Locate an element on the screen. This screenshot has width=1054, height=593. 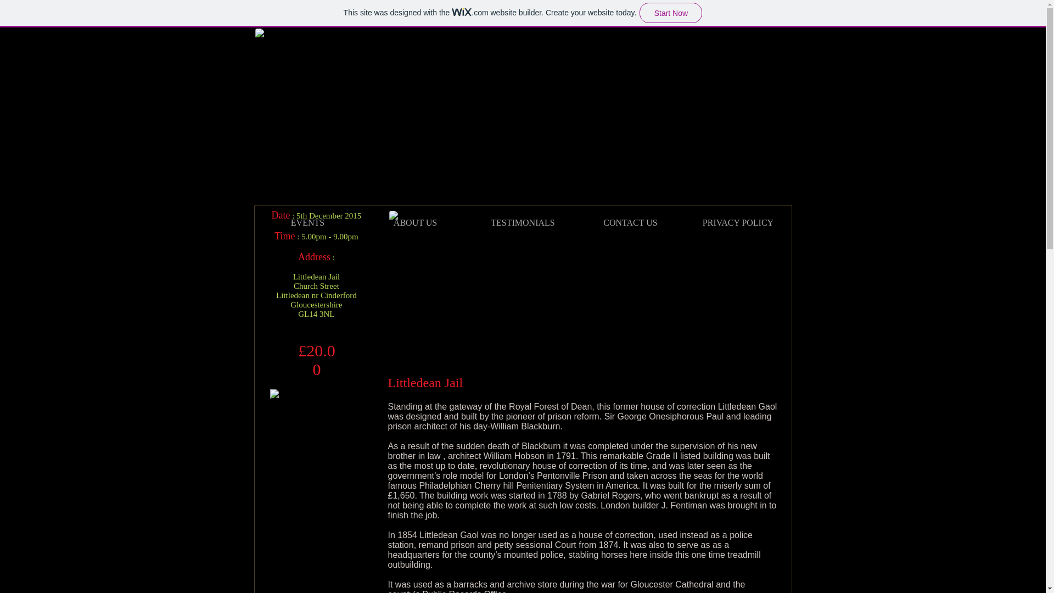
TESTIMONIALS is located at coordinates (523, 223).